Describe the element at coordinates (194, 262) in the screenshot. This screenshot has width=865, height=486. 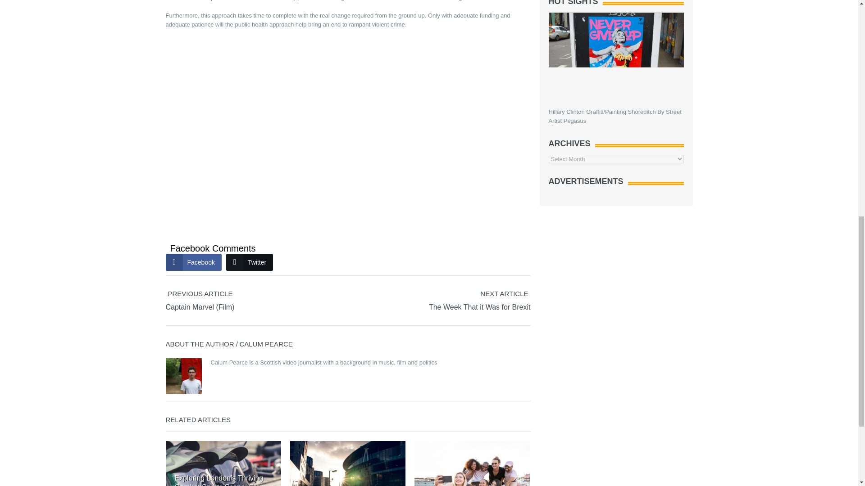
I see `Facebook` at that location.